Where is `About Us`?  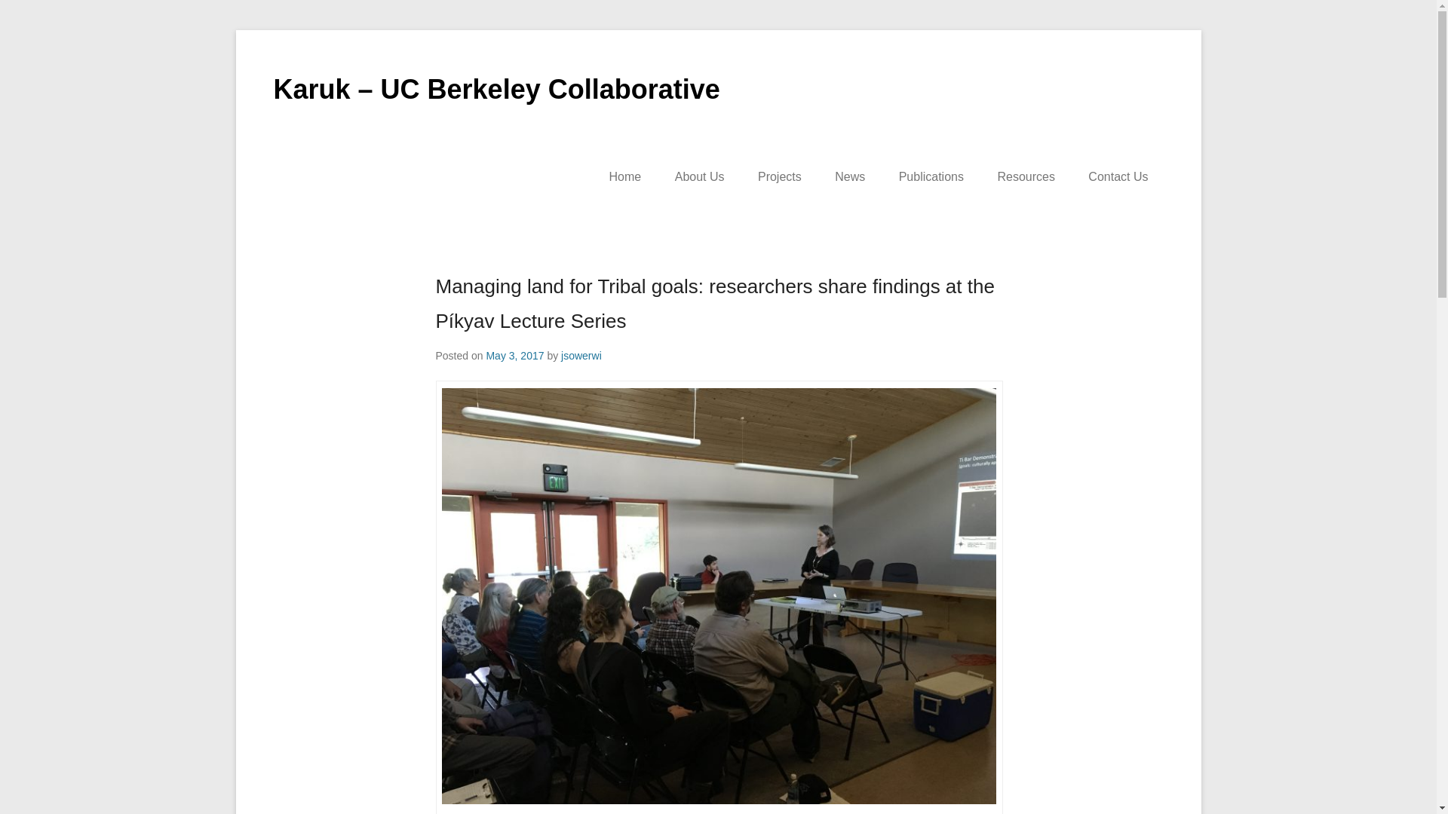 About Us is located at coordinates (700, 176).